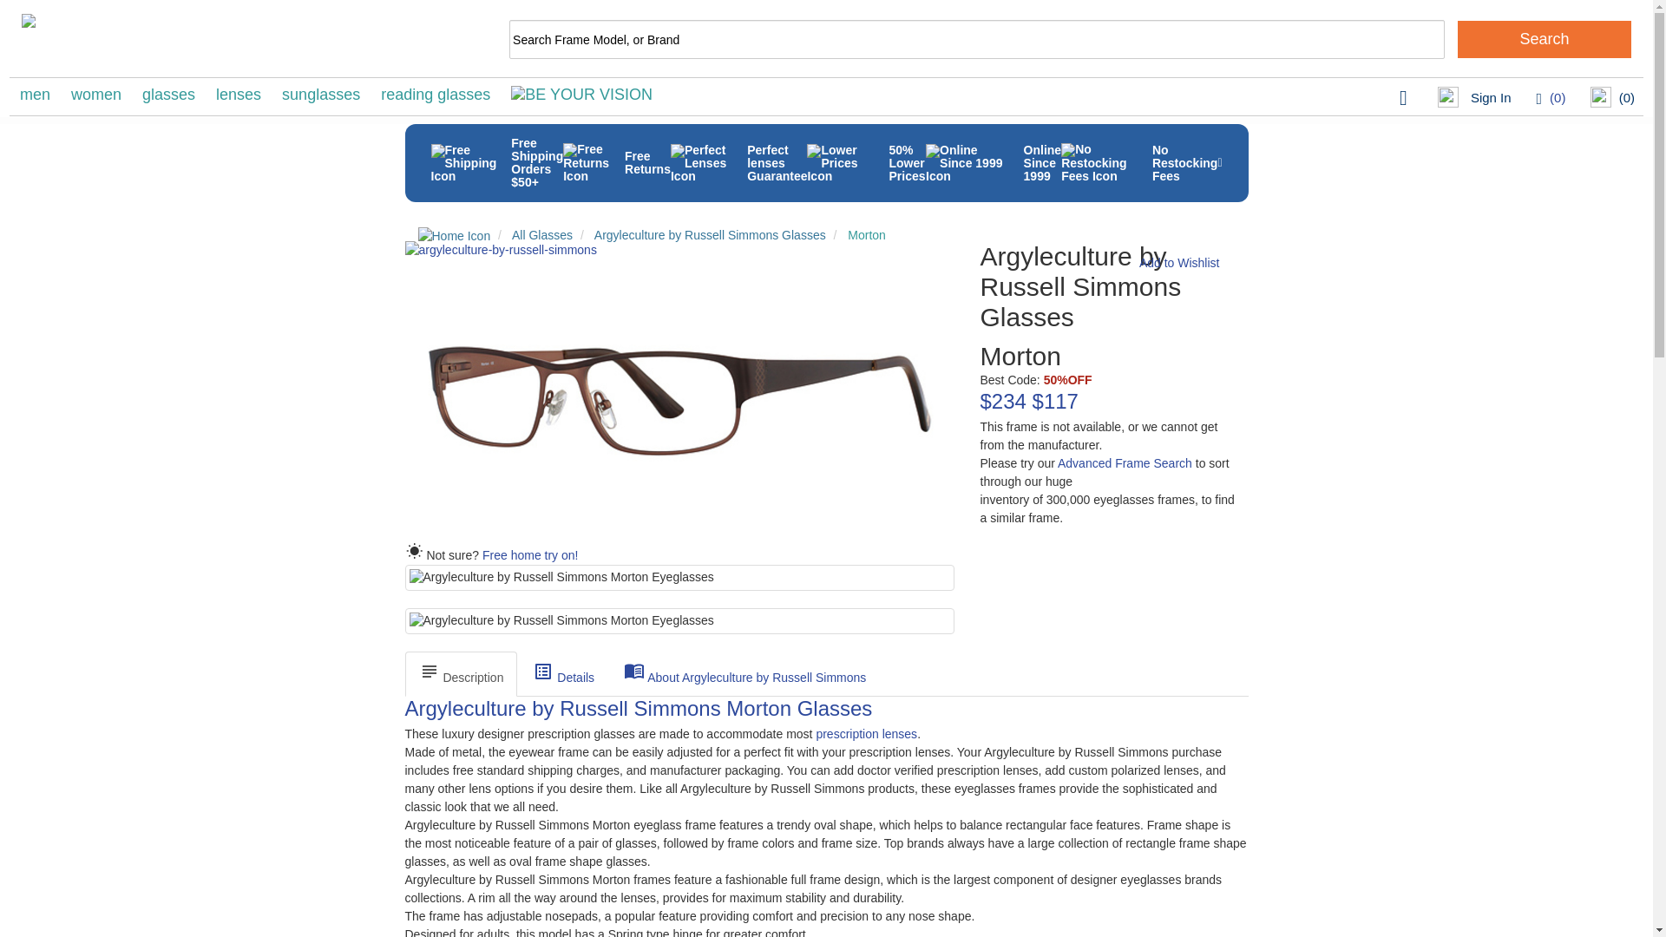 Image resolution: width=1666 pixels, height=937 pixels. Describe the element at coordinates (1473, 99) in the screenshot. I see `Sign In` at that location.